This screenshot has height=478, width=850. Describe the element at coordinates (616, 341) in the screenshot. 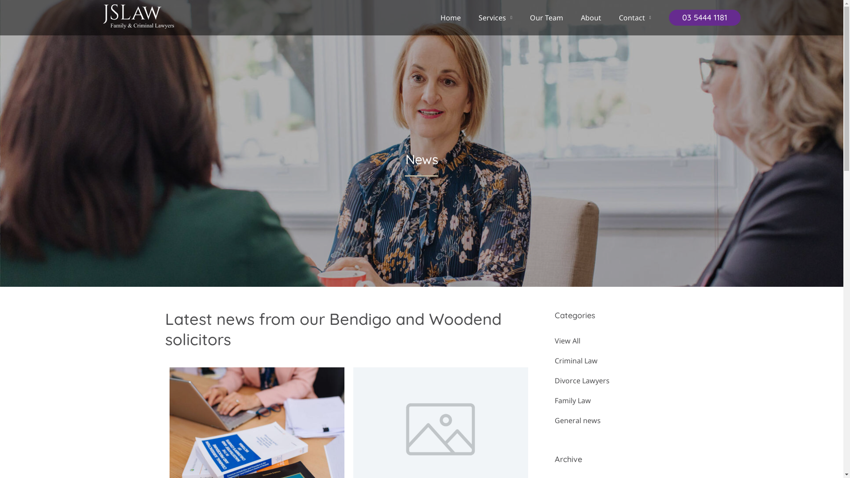

I see `View All` at that location.